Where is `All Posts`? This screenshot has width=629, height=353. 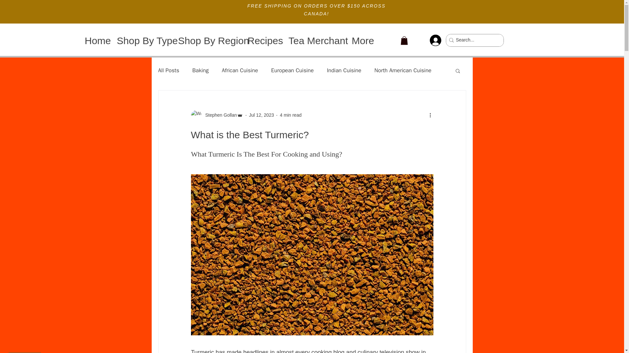 All Posts is located at coordinates (168, 70).